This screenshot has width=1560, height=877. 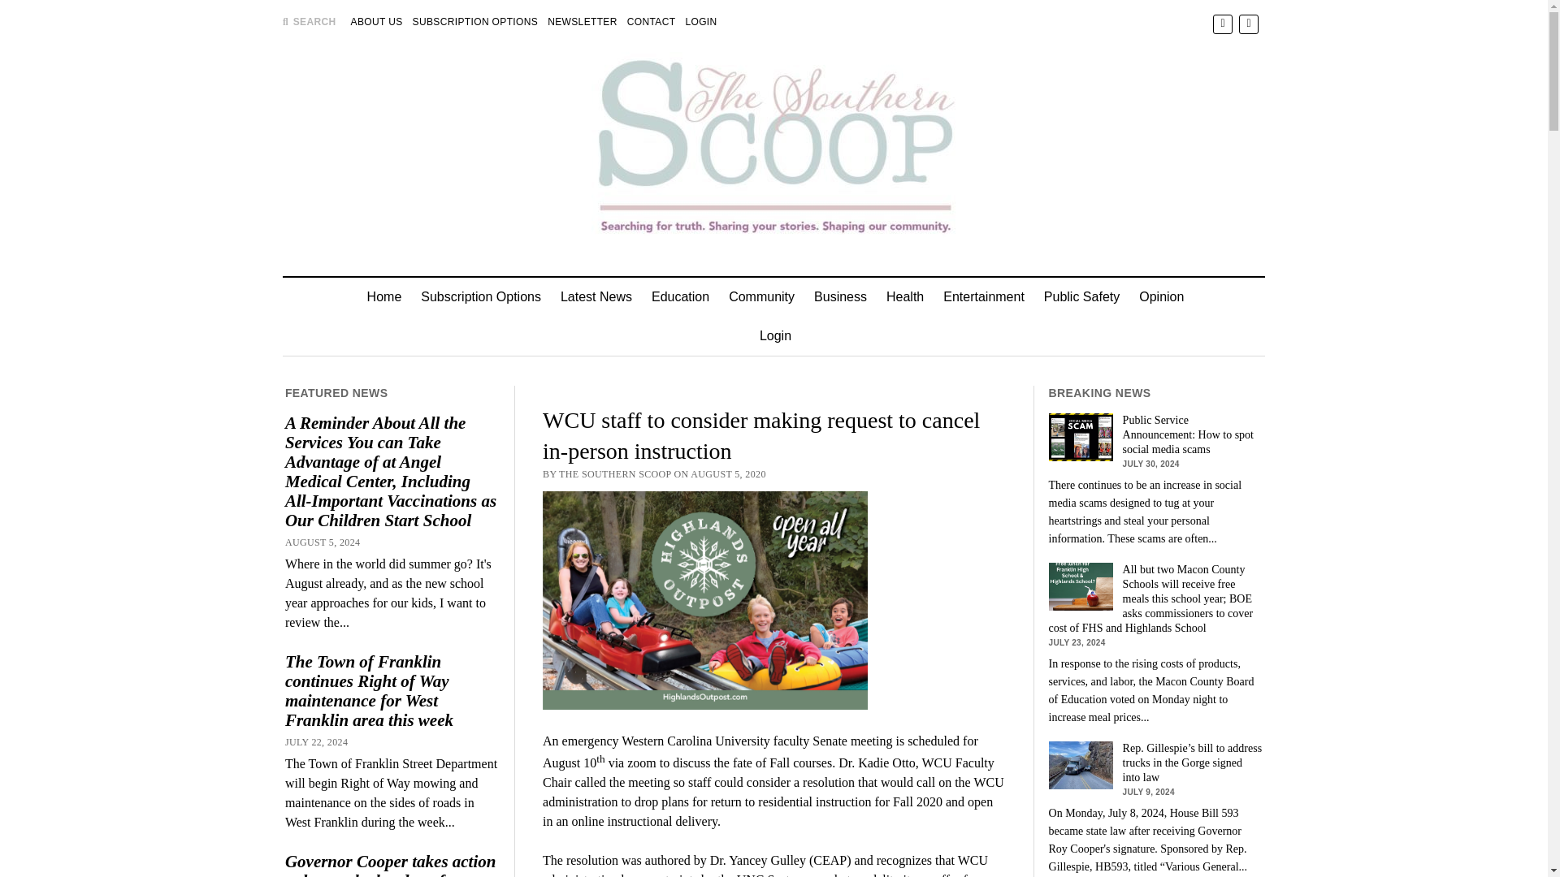 I want to click on Search, so click(x=1014, y=138).